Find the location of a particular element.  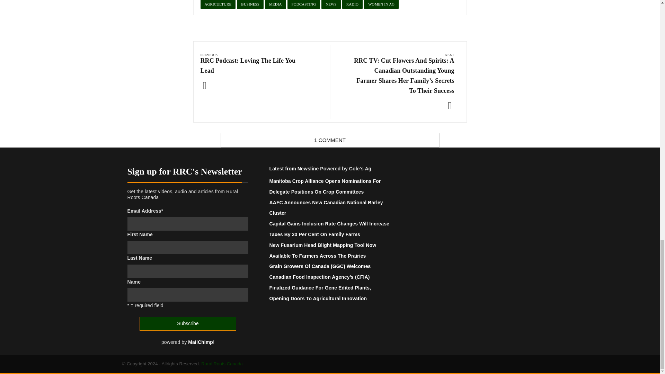

NEWS is located at coordinates (331, 4).